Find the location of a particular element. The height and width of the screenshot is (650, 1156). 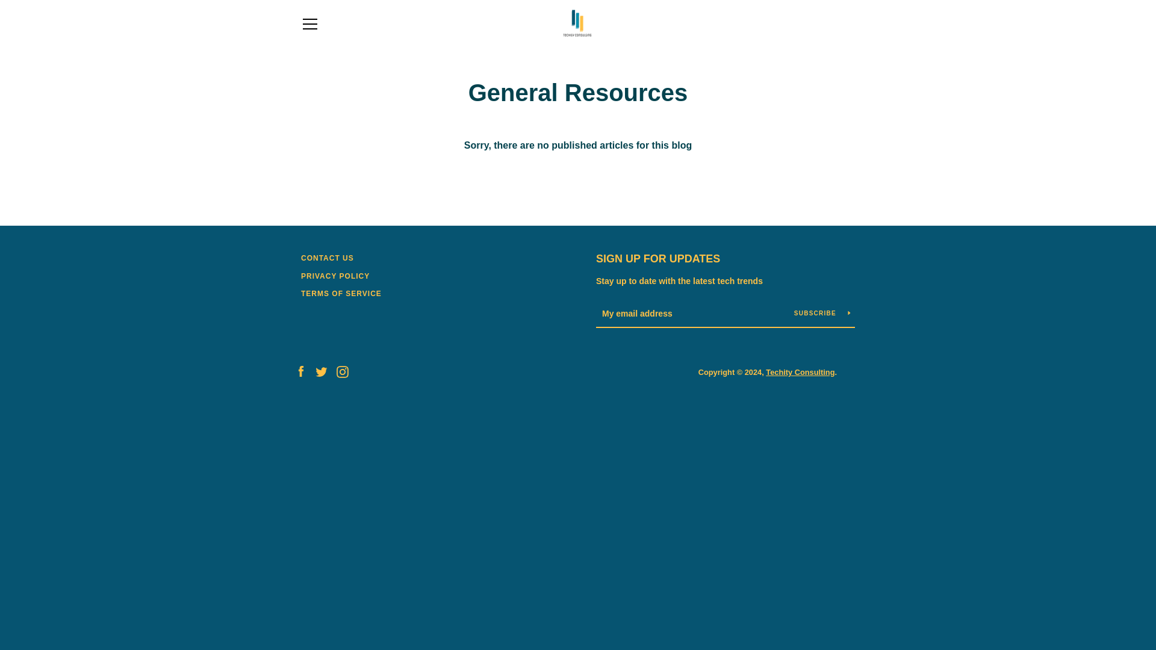

Twitter is located at coordinates (322, 372).